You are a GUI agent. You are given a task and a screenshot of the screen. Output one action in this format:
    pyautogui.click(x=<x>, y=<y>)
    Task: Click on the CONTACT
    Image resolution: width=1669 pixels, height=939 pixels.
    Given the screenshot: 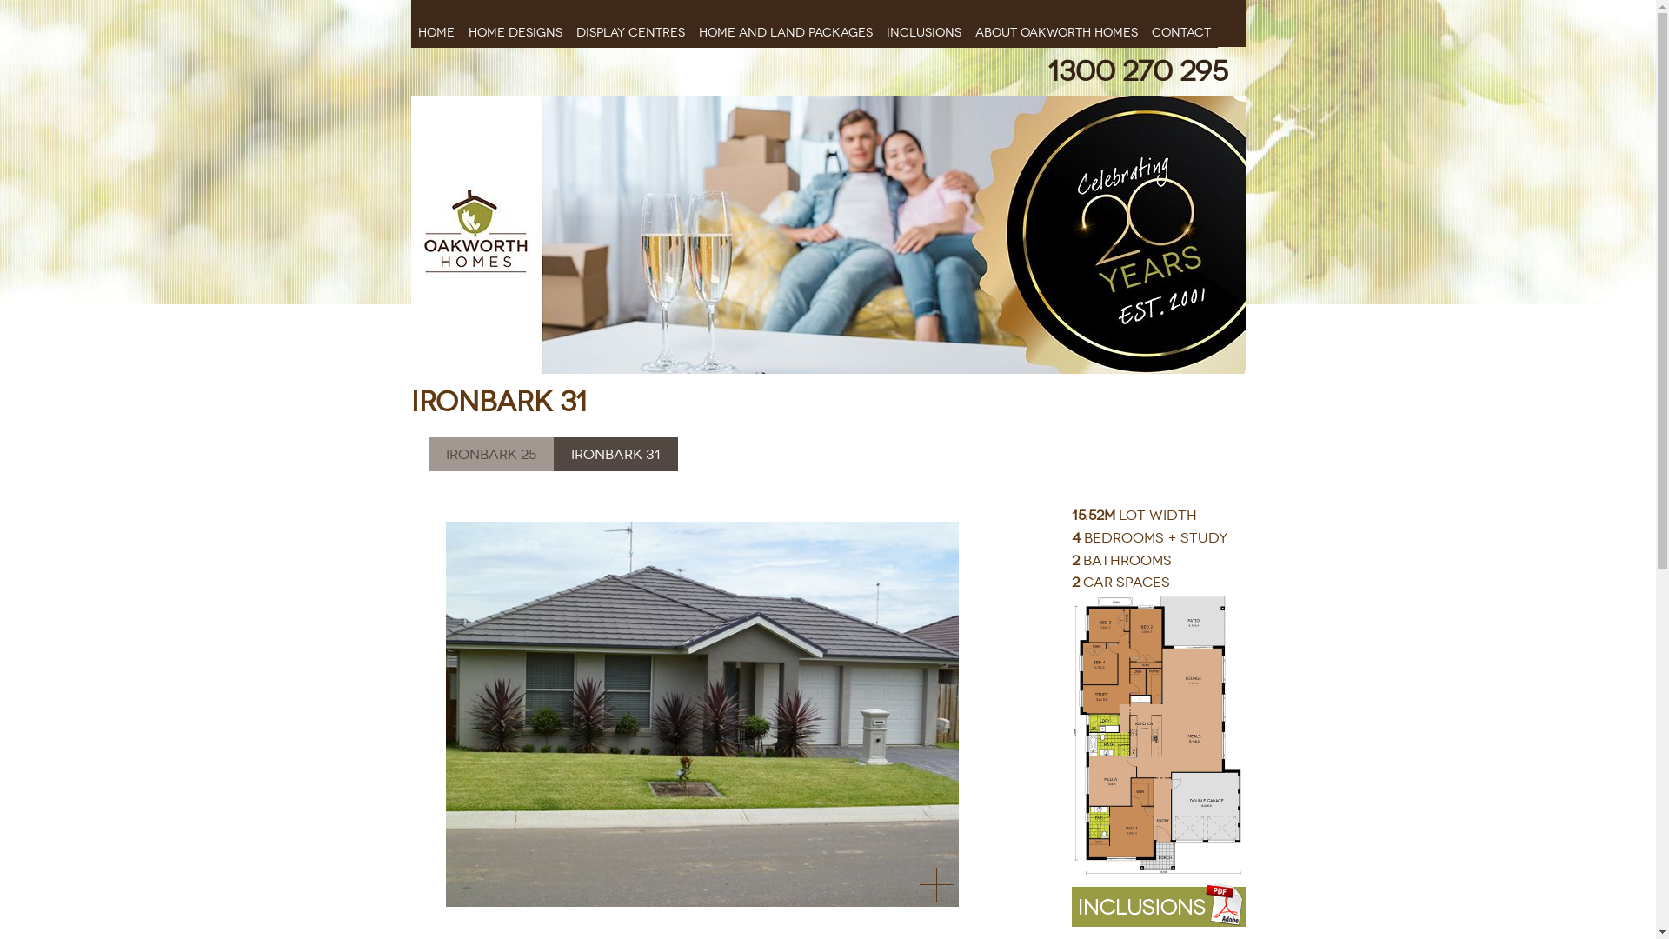 What is the action you would take?
    pyautogui.click(x=1180, y=24)
    